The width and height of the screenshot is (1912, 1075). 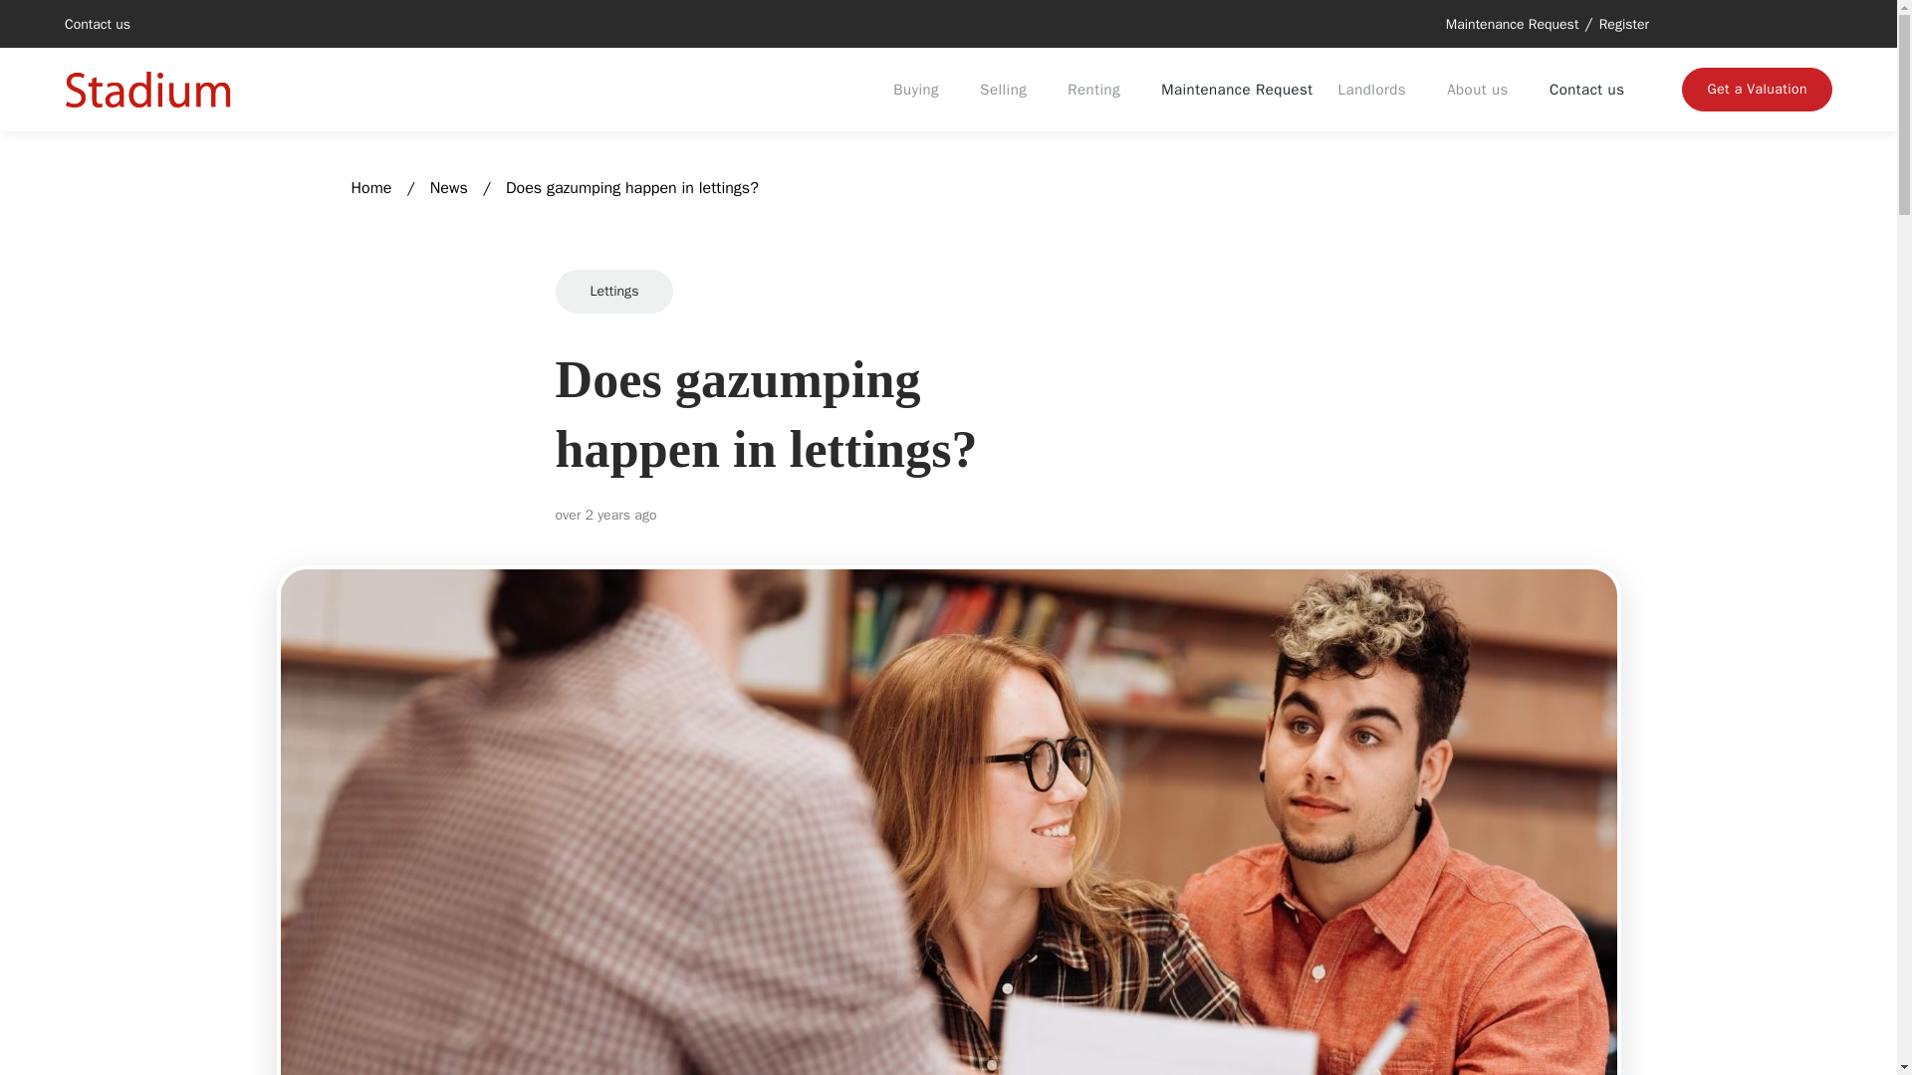 I want to click on Contact us, so click(x=98, y=24).